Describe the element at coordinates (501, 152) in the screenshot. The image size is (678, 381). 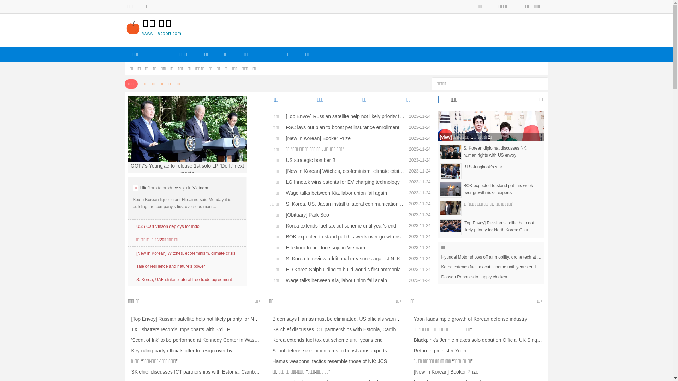
I see `S. Korean diplomat discusses NK human rights with US envoy` at that location.